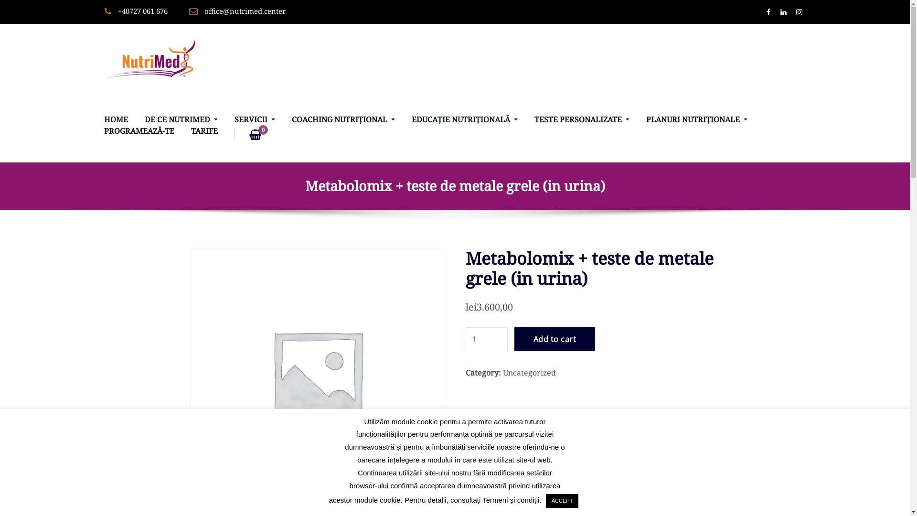  Describe the element at coordinates (204, 131) in the screenshot. I see `TARIFE` at that location.